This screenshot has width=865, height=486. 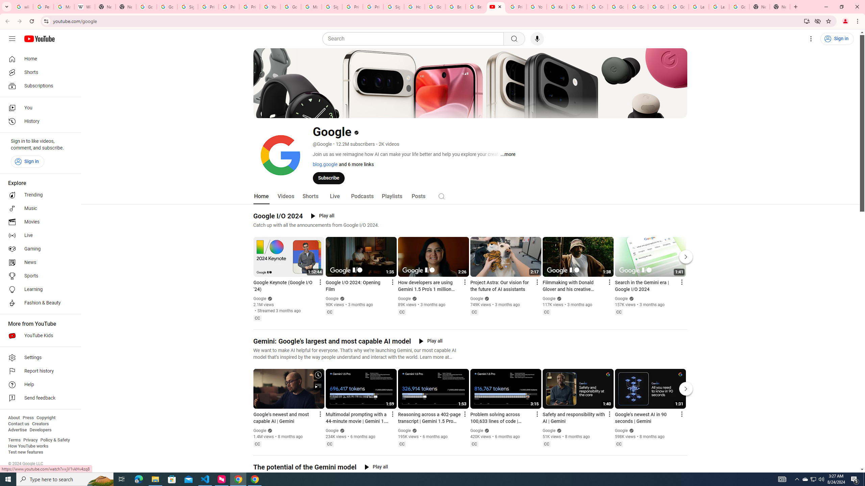 What do you see at coordinates (678, 7) in the screenshot?
I see `Google Account Help` at bounding box center [678, 7].